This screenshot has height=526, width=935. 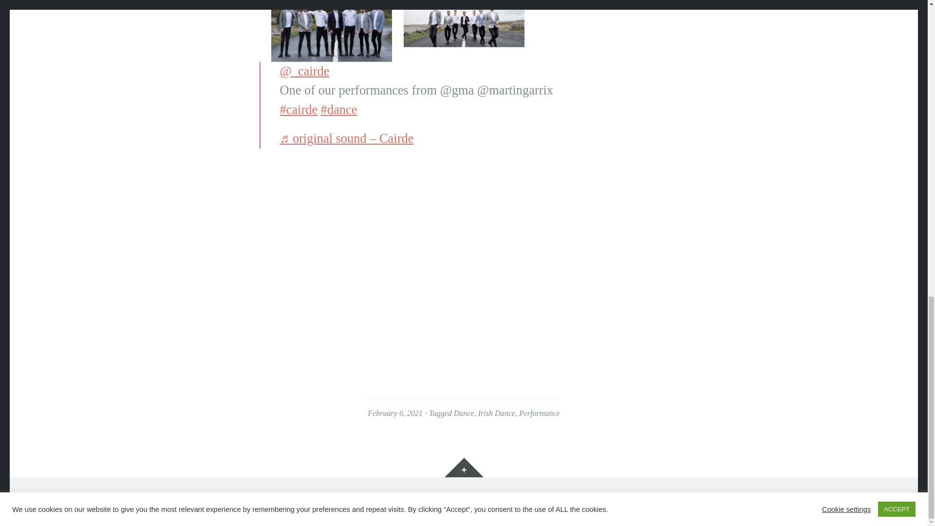 I want to click on cairde, so click(x=299, y=109).